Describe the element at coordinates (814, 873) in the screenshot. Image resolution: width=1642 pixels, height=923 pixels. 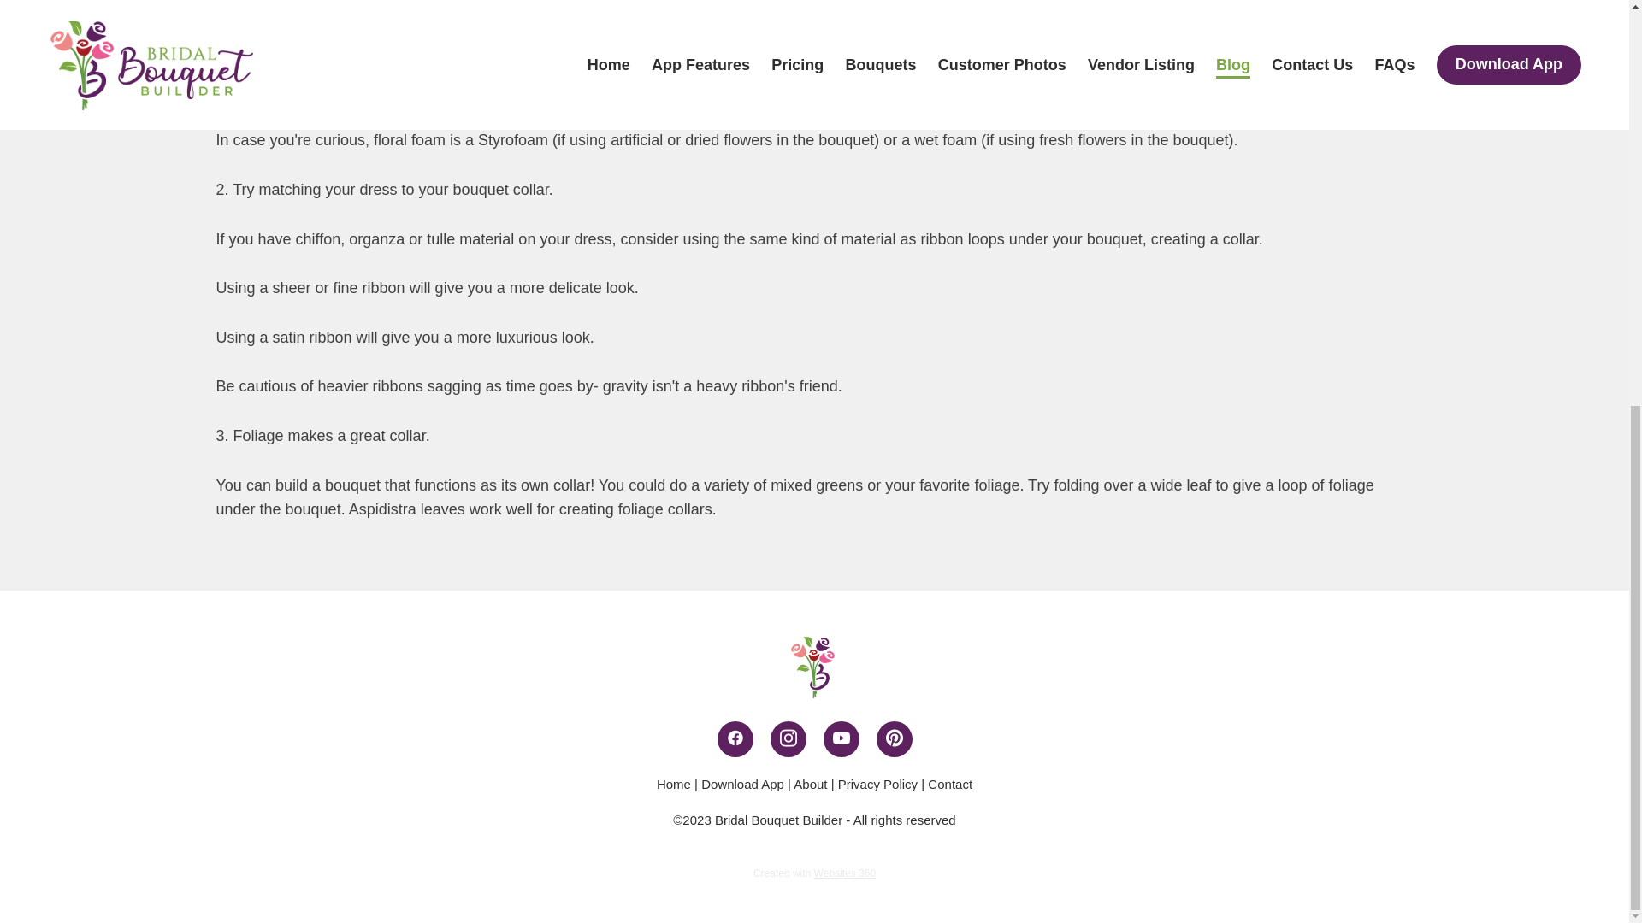
I see `Created with Websites 360` at that location.